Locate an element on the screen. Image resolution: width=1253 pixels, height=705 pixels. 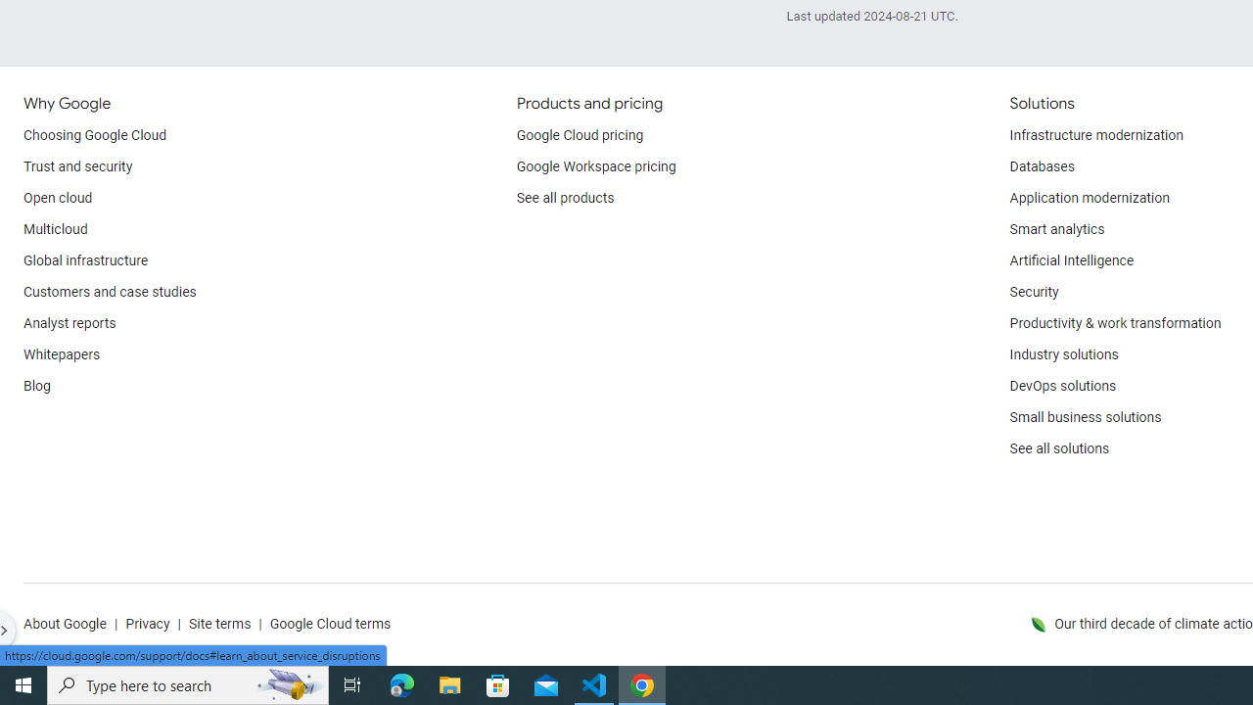
Multicloud is located at coordinates (55, 229).